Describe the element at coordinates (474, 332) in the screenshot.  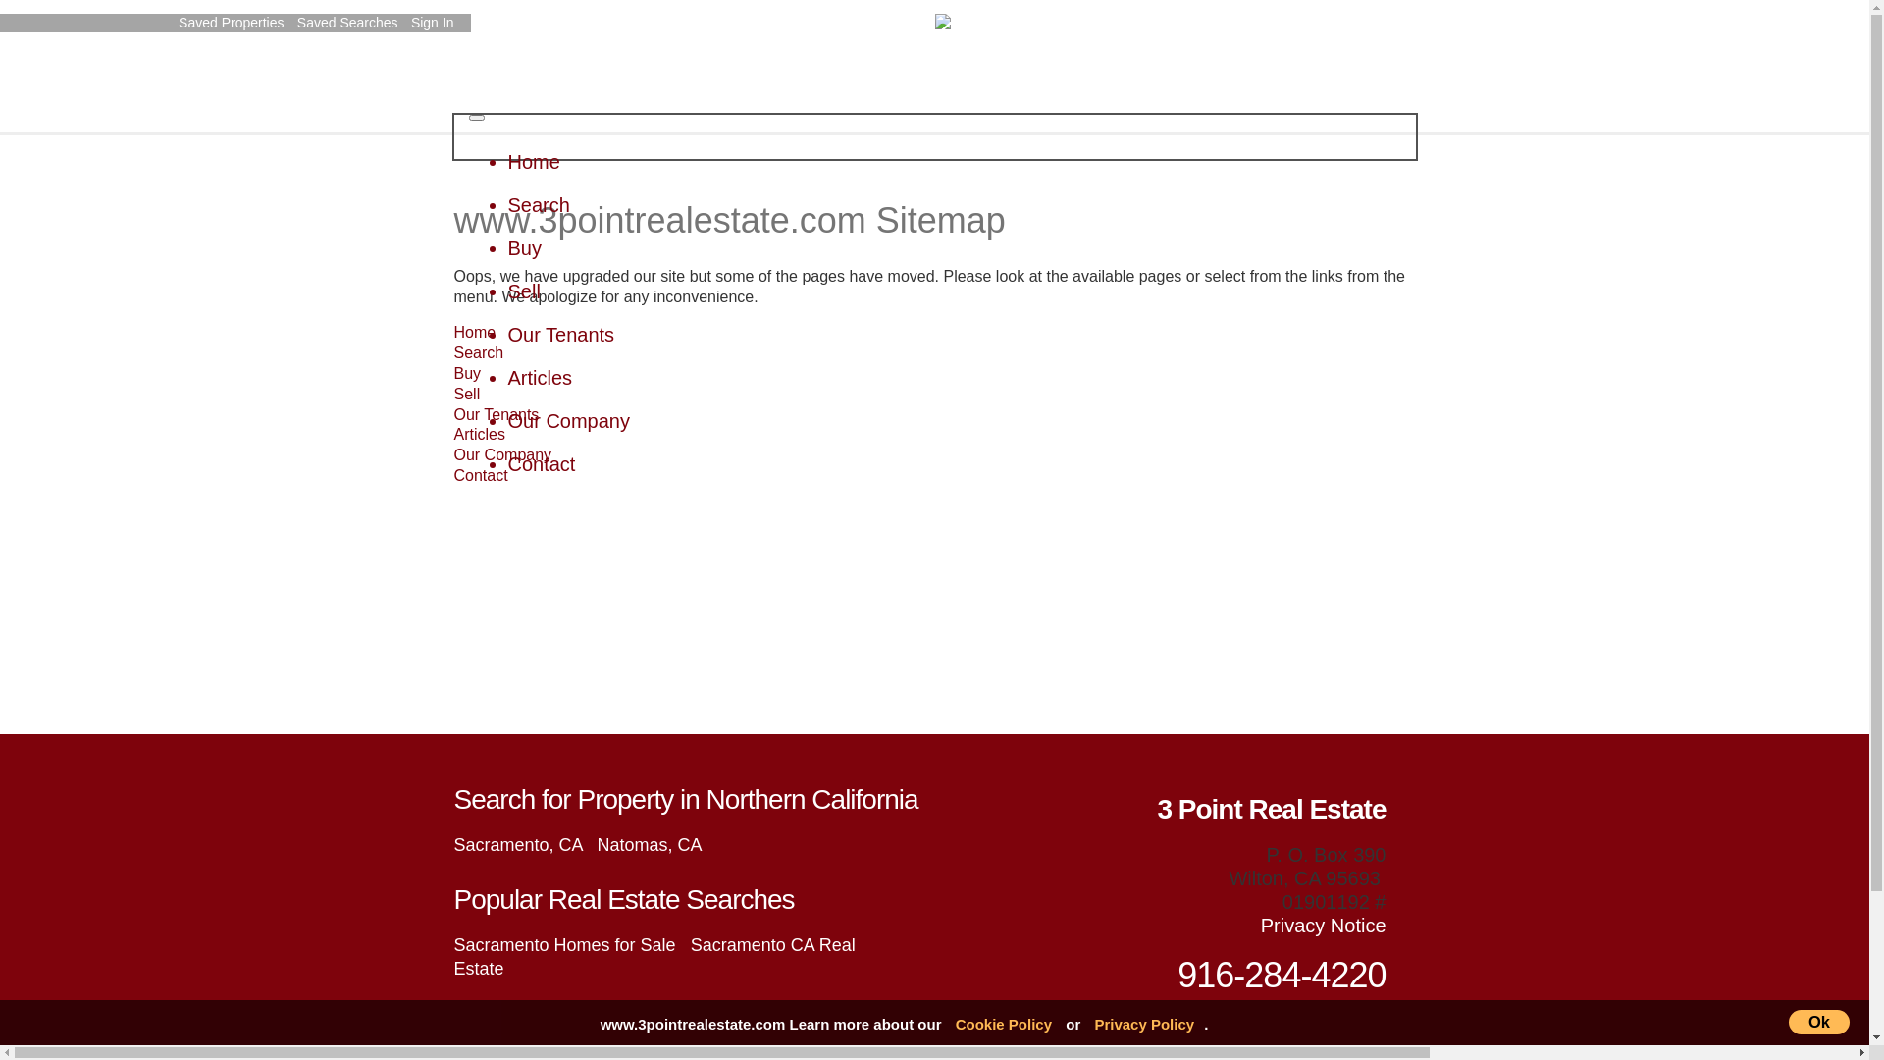
I see `Home` at that location.